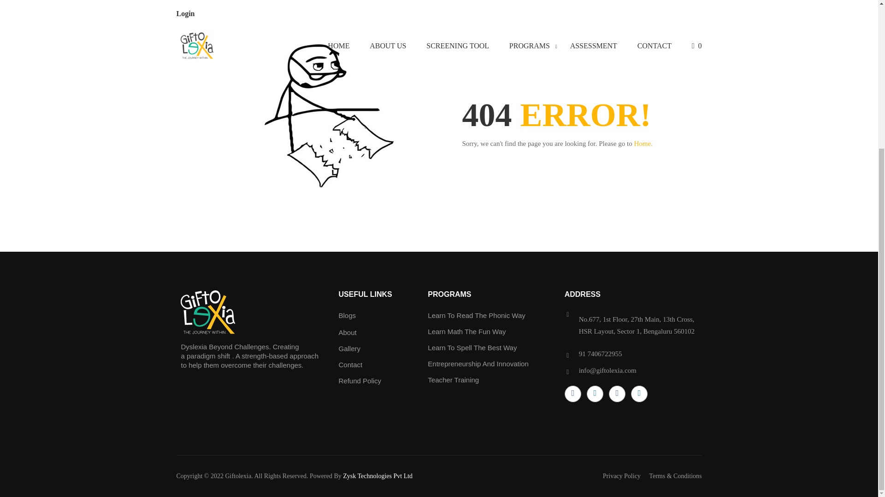 Image resolution: width=885 pixels, height=497 pixels. I want to click on Learn To Read The Phonic Way, so click(477, 316).